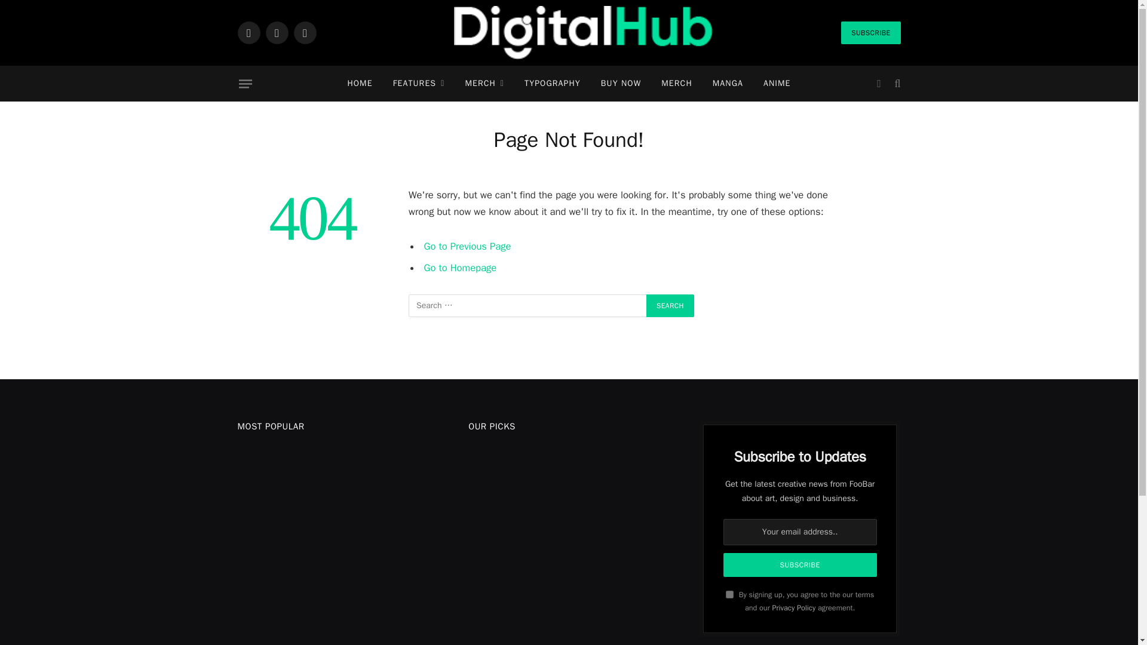  I want to click on Go to Previous Page, so click(468, 246).